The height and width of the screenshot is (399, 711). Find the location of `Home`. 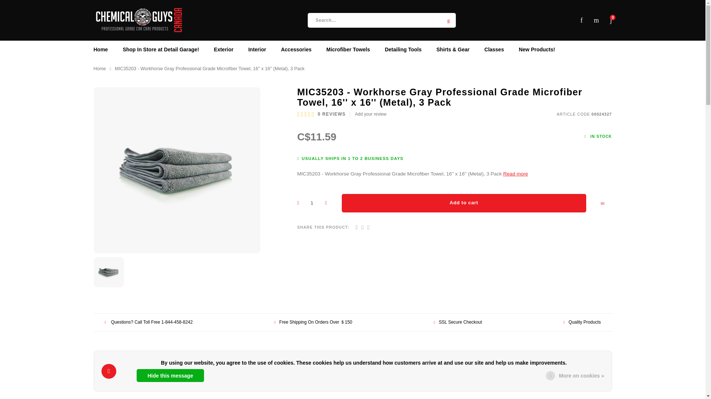

Home is located at coordinates (99, 69).